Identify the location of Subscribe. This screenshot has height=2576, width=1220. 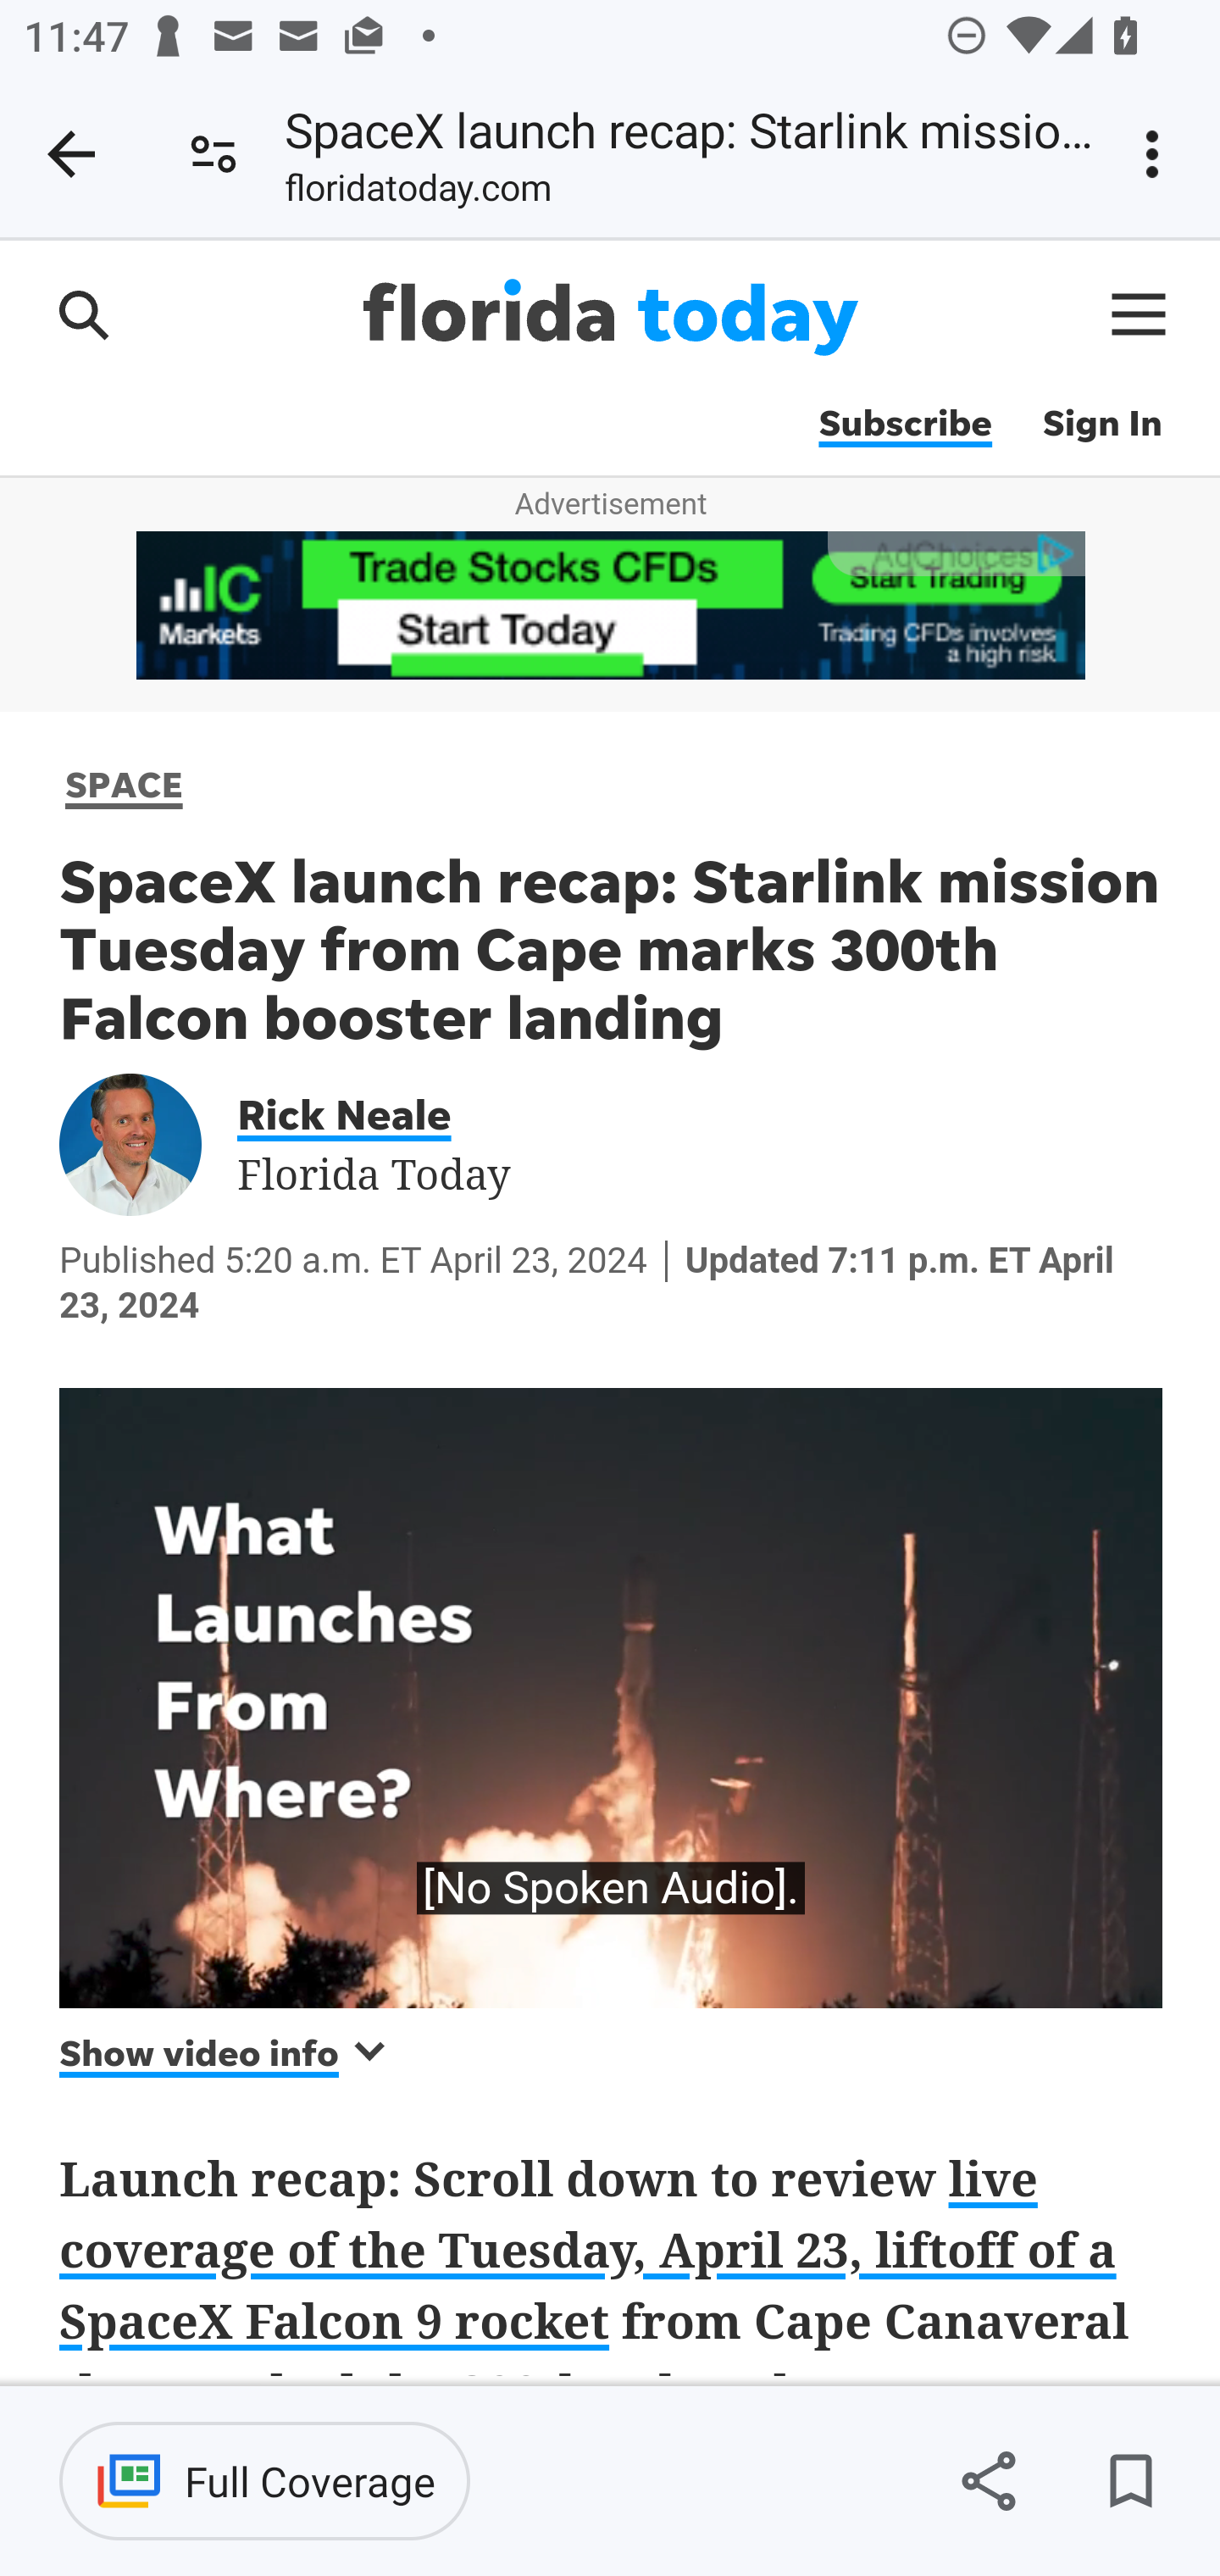
(904, 424).